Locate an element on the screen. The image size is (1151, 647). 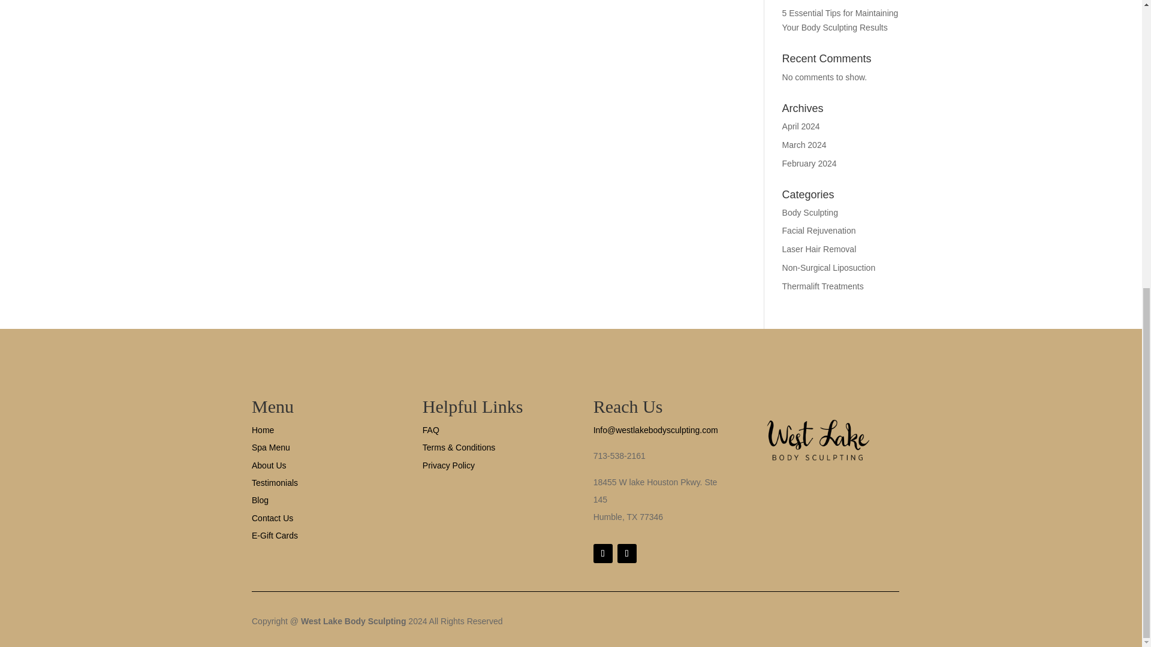
Spa Menu is located at coordinates (271, 447).